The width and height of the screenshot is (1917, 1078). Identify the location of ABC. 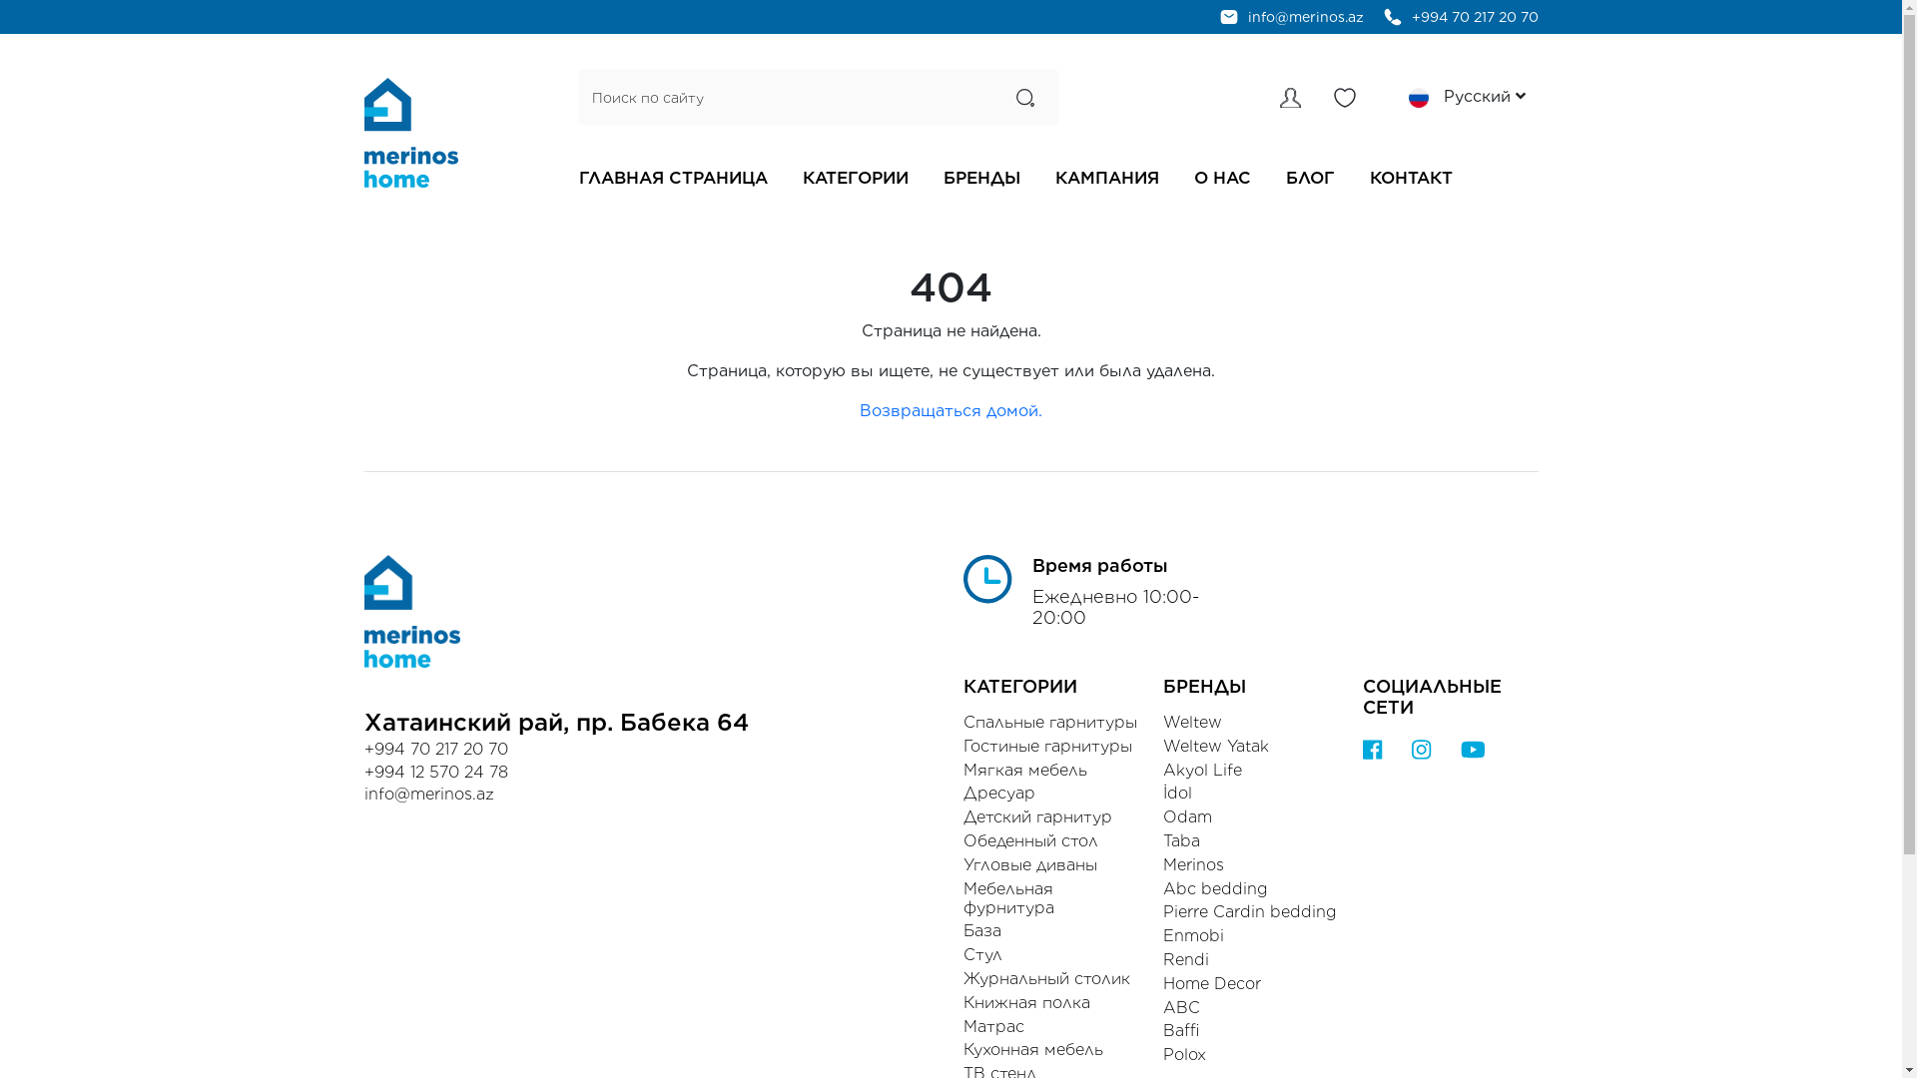
(1250, 1008).